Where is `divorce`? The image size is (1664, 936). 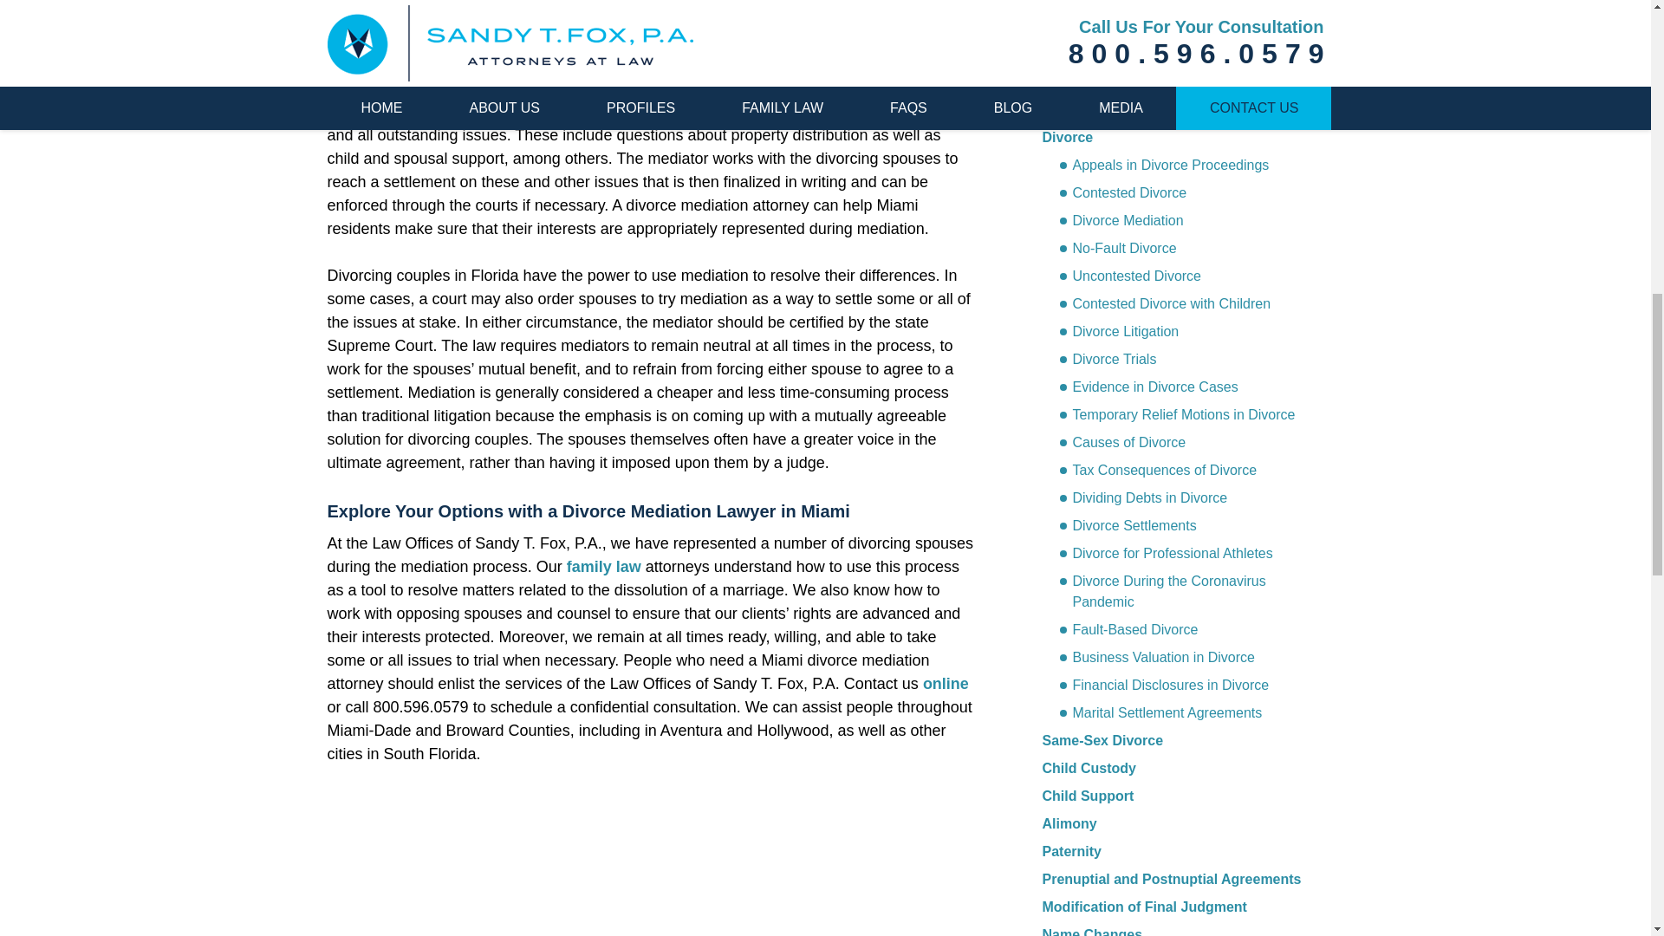
divorce is located at coordinates (463, 17).